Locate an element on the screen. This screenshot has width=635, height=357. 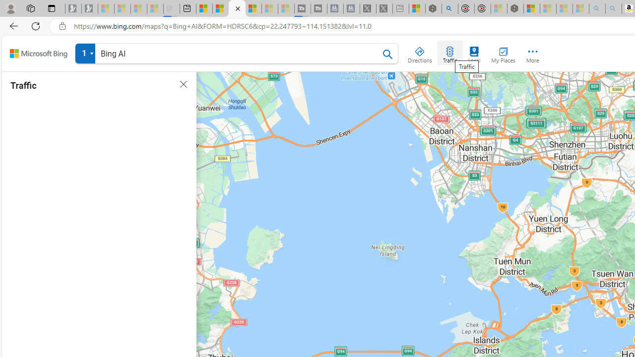
Bing AI - Bing Maps is located at coordinates (237, 9).